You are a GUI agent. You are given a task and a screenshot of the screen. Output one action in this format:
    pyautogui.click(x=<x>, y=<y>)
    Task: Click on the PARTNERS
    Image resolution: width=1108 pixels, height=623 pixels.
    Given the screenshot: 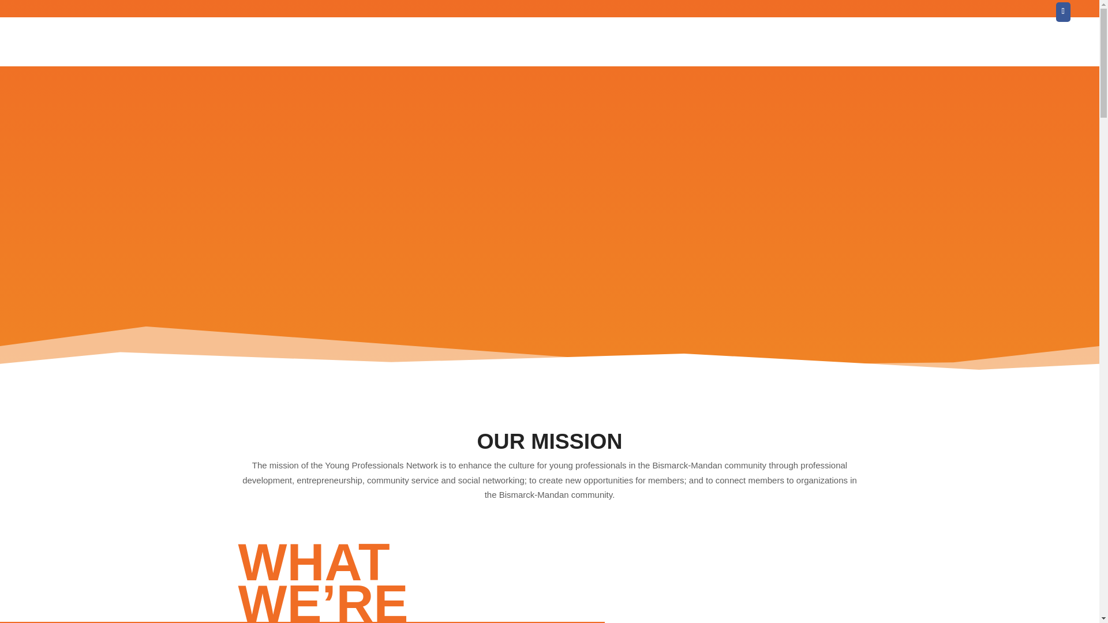 What is the action you would take?
    pyautogui.click(x=627, y=51)
    